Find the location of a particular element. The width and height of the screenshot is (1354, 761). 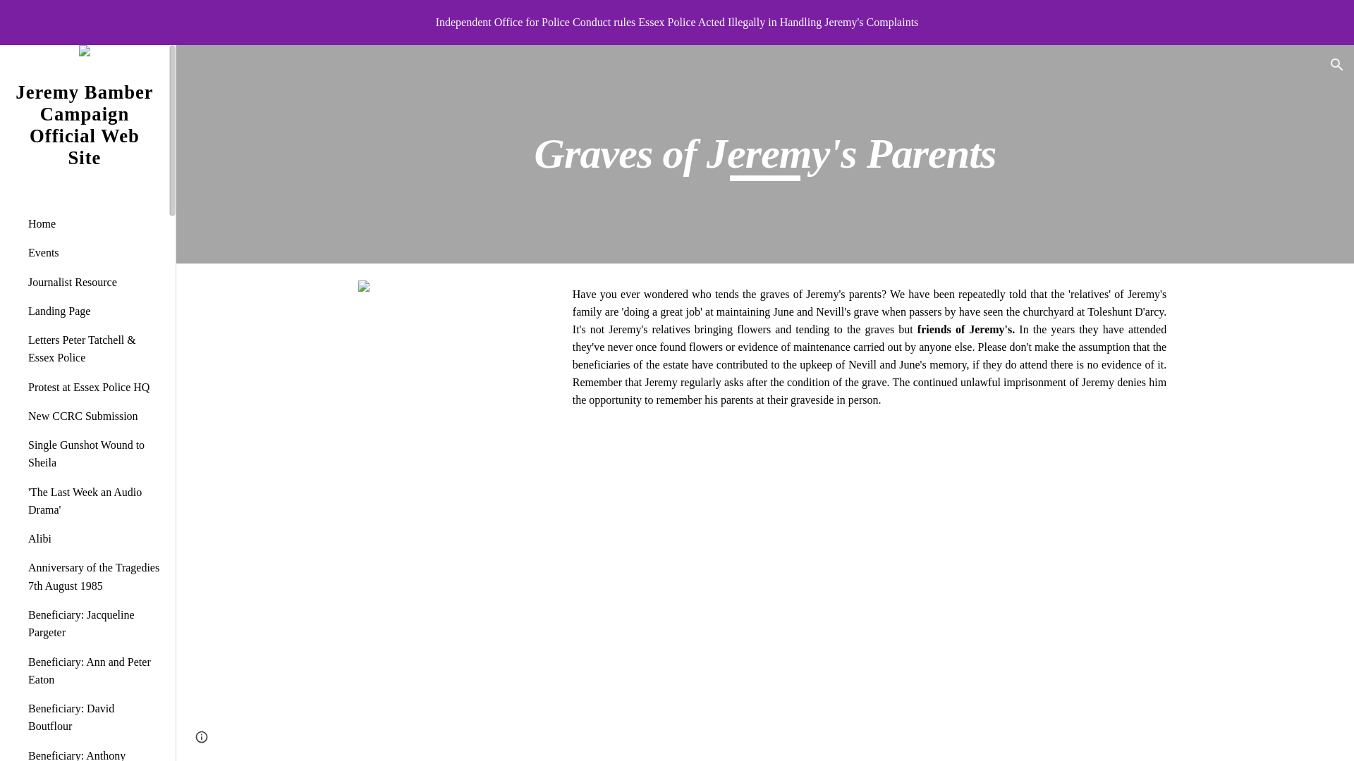

Beneficiary: David Boutflour is located at coordinates (93, 717).